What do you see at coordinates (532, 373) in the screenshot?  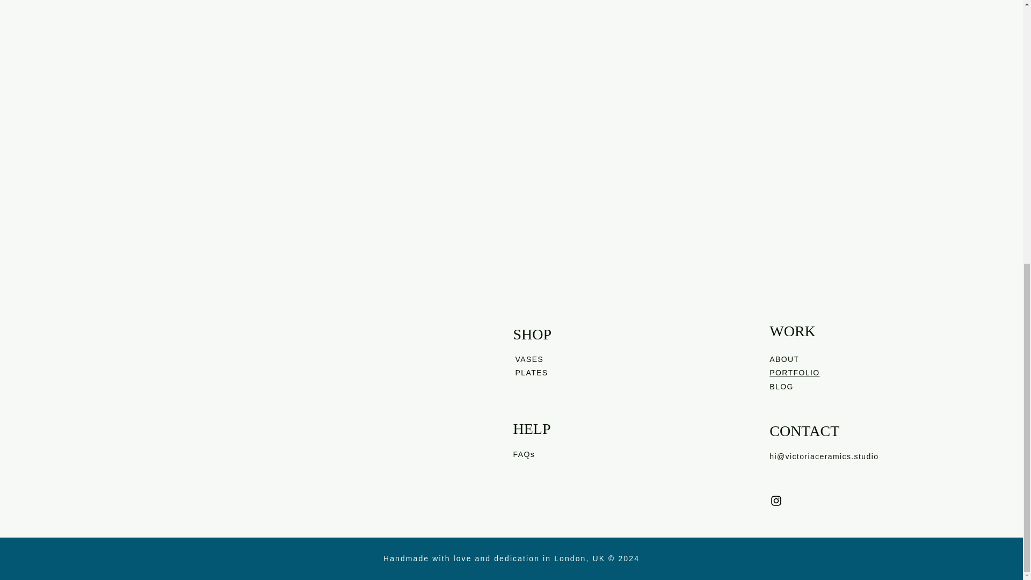 I see `PLATES` at bounding box center [532, 373].